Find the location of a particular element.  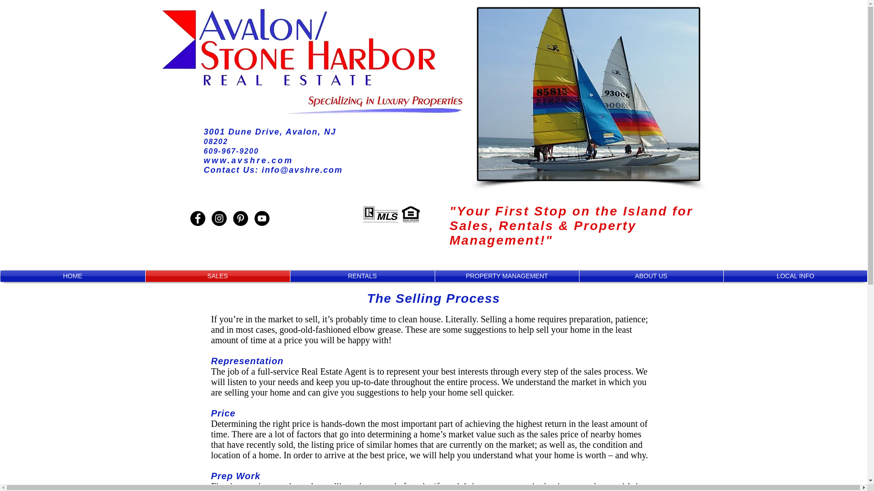

PROPERTY MANAGEMENT is located at coordinates (507, 276).